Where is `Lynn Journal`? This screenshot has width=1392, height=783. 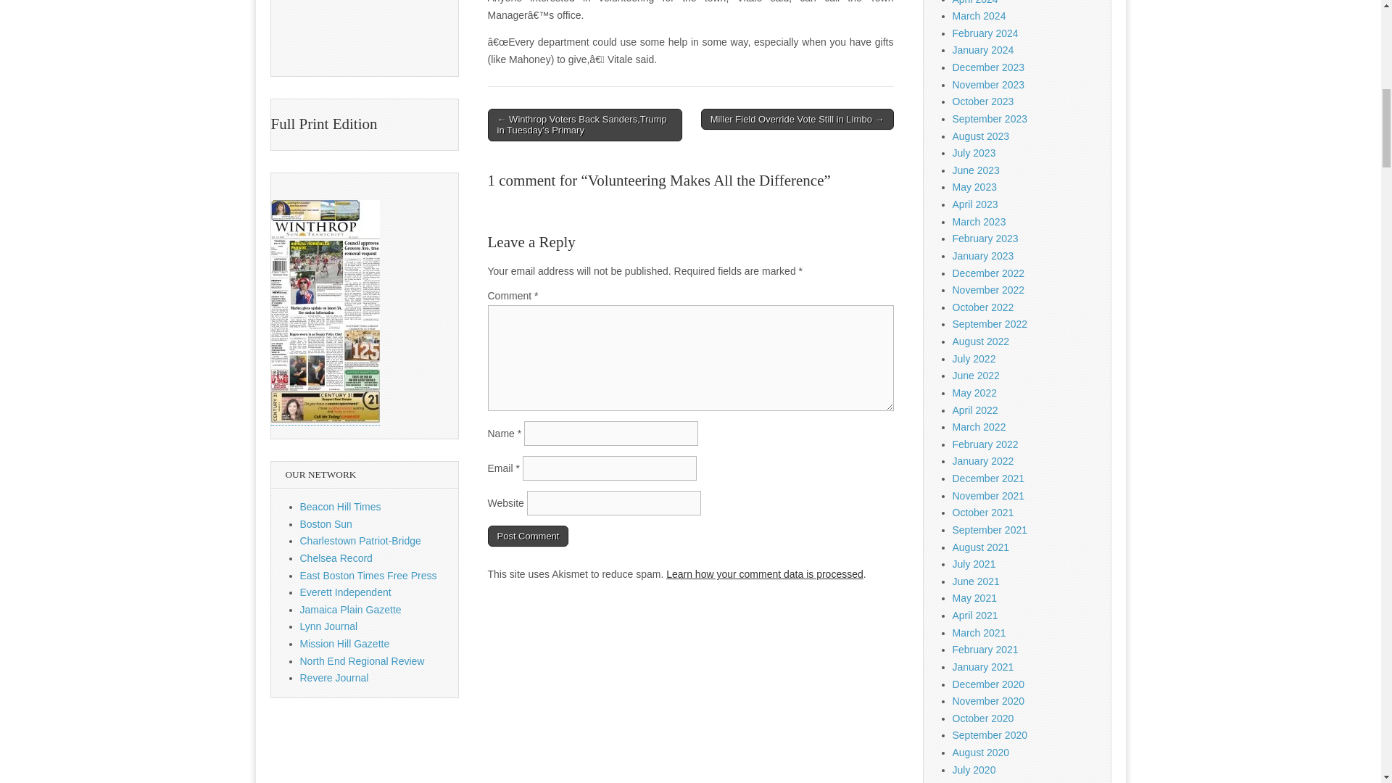 Lynn Journal is located at coordinates (329, 626).